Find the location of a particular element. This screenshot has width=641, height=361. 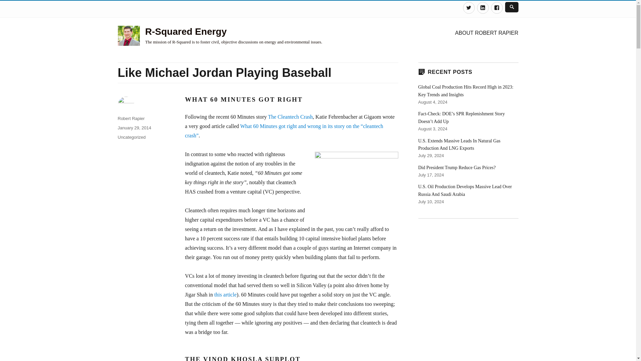

this article is located at coordinates (225, 294).